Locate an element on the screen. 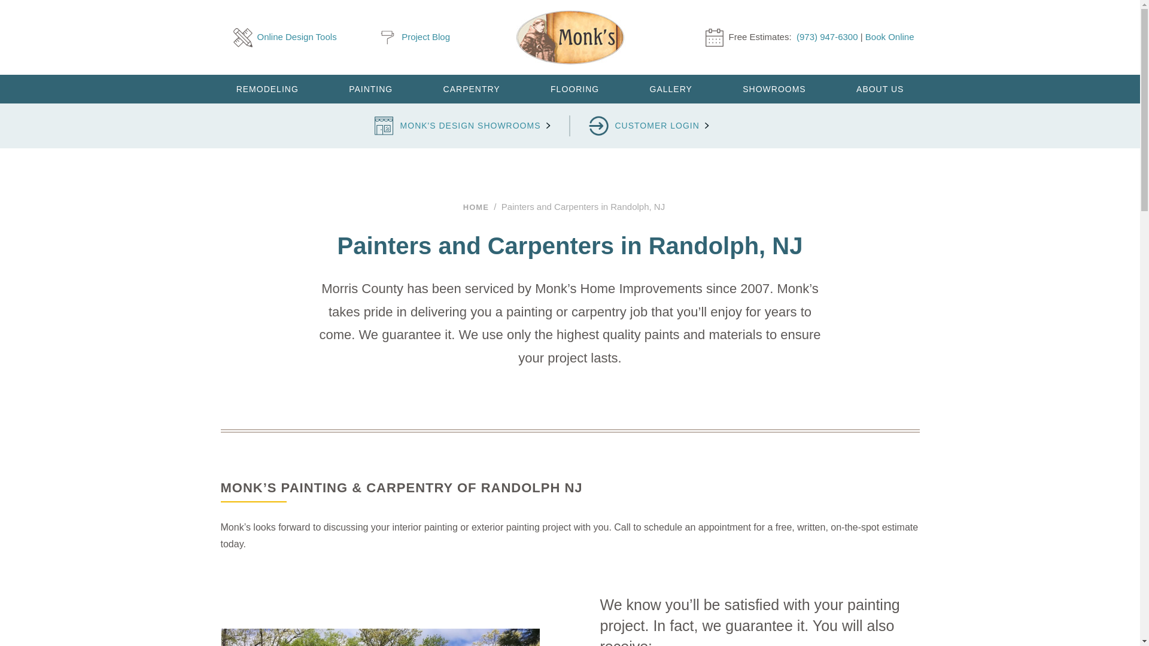 The width and height of the screenshot is (1149, 646). GALLERY is located at coordinates (670, 89).